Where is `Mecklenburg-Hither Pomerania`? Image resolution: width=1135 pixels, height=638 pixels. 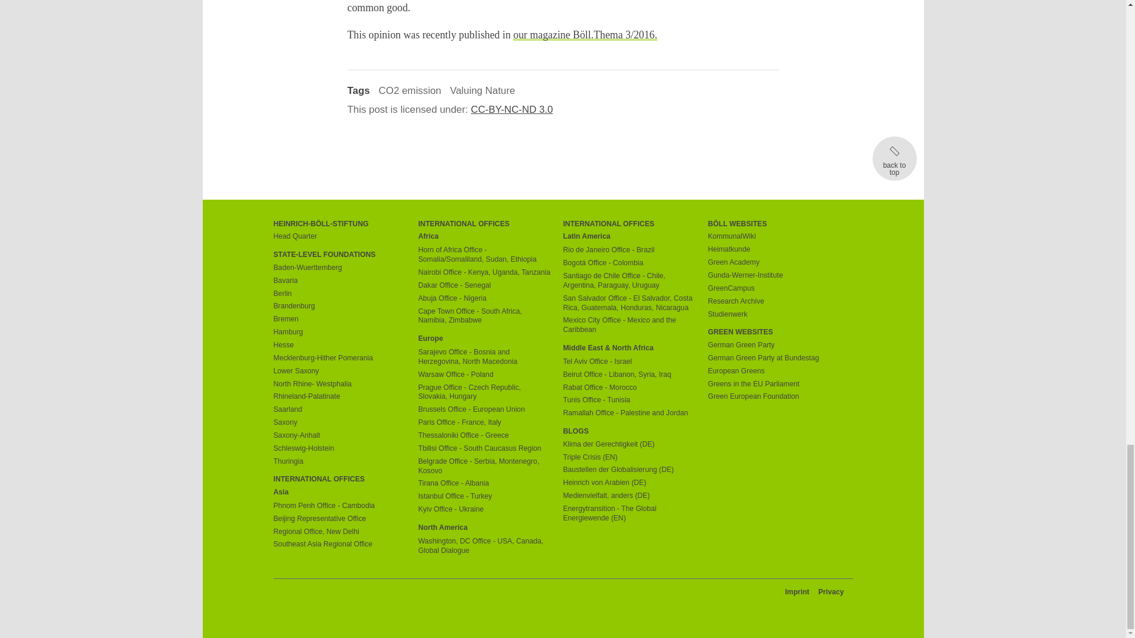
Mecklenburg-Hither Pomerania is located at coordinates (339, 358).